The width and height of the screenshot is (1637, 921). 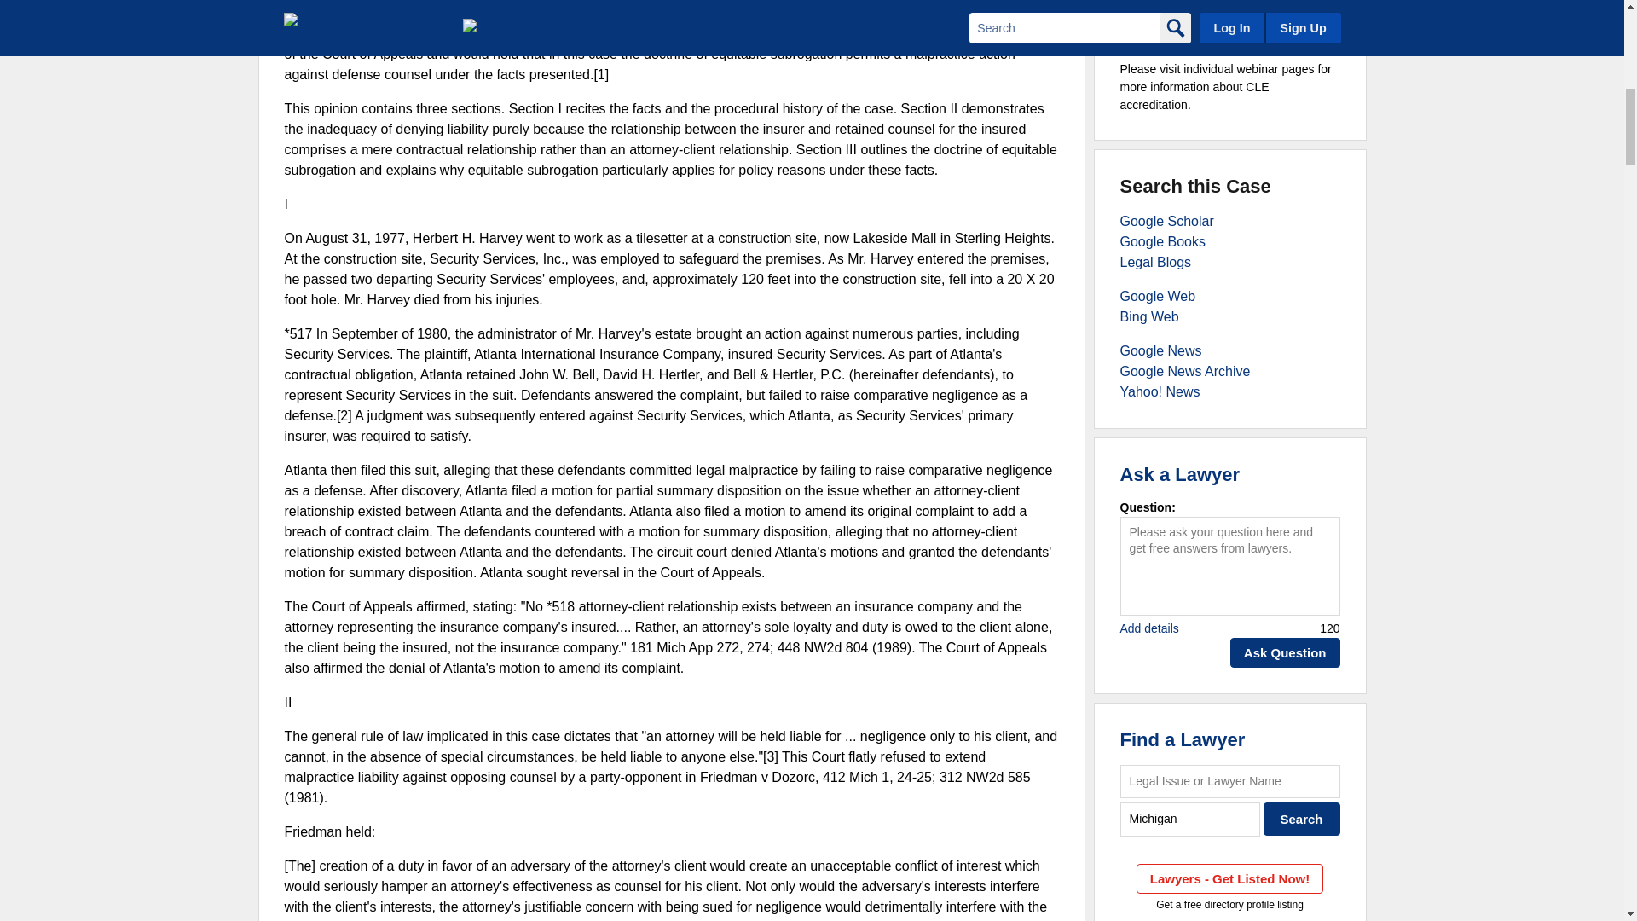 I want to click on Law - Bing Web, so click(x=1149, y=316).